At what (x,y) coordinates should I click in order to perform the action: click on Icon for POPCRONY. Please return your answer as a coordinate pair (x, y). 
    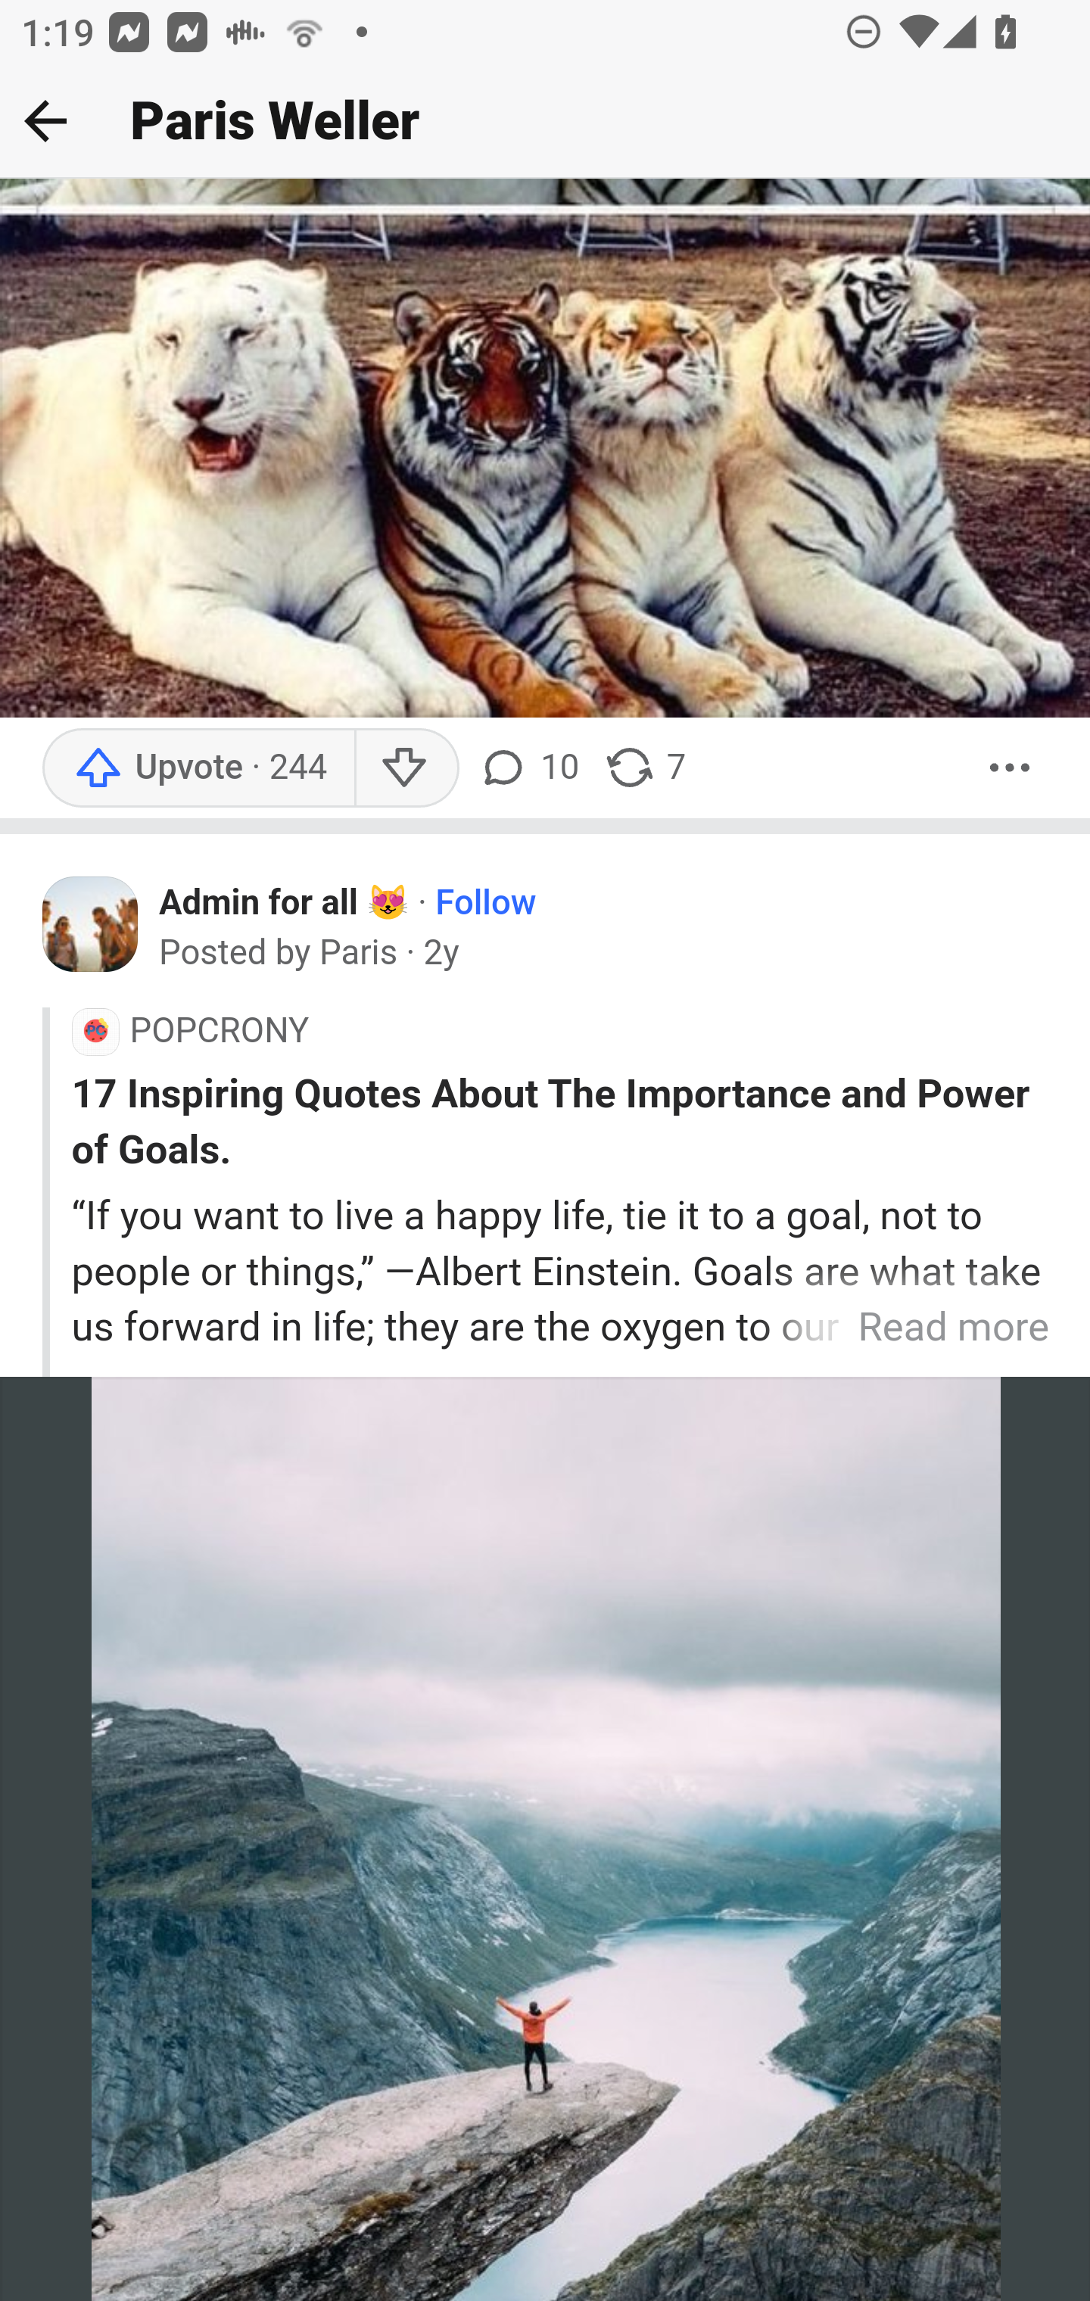
    Looking at the image, I should click on (95, 1032).